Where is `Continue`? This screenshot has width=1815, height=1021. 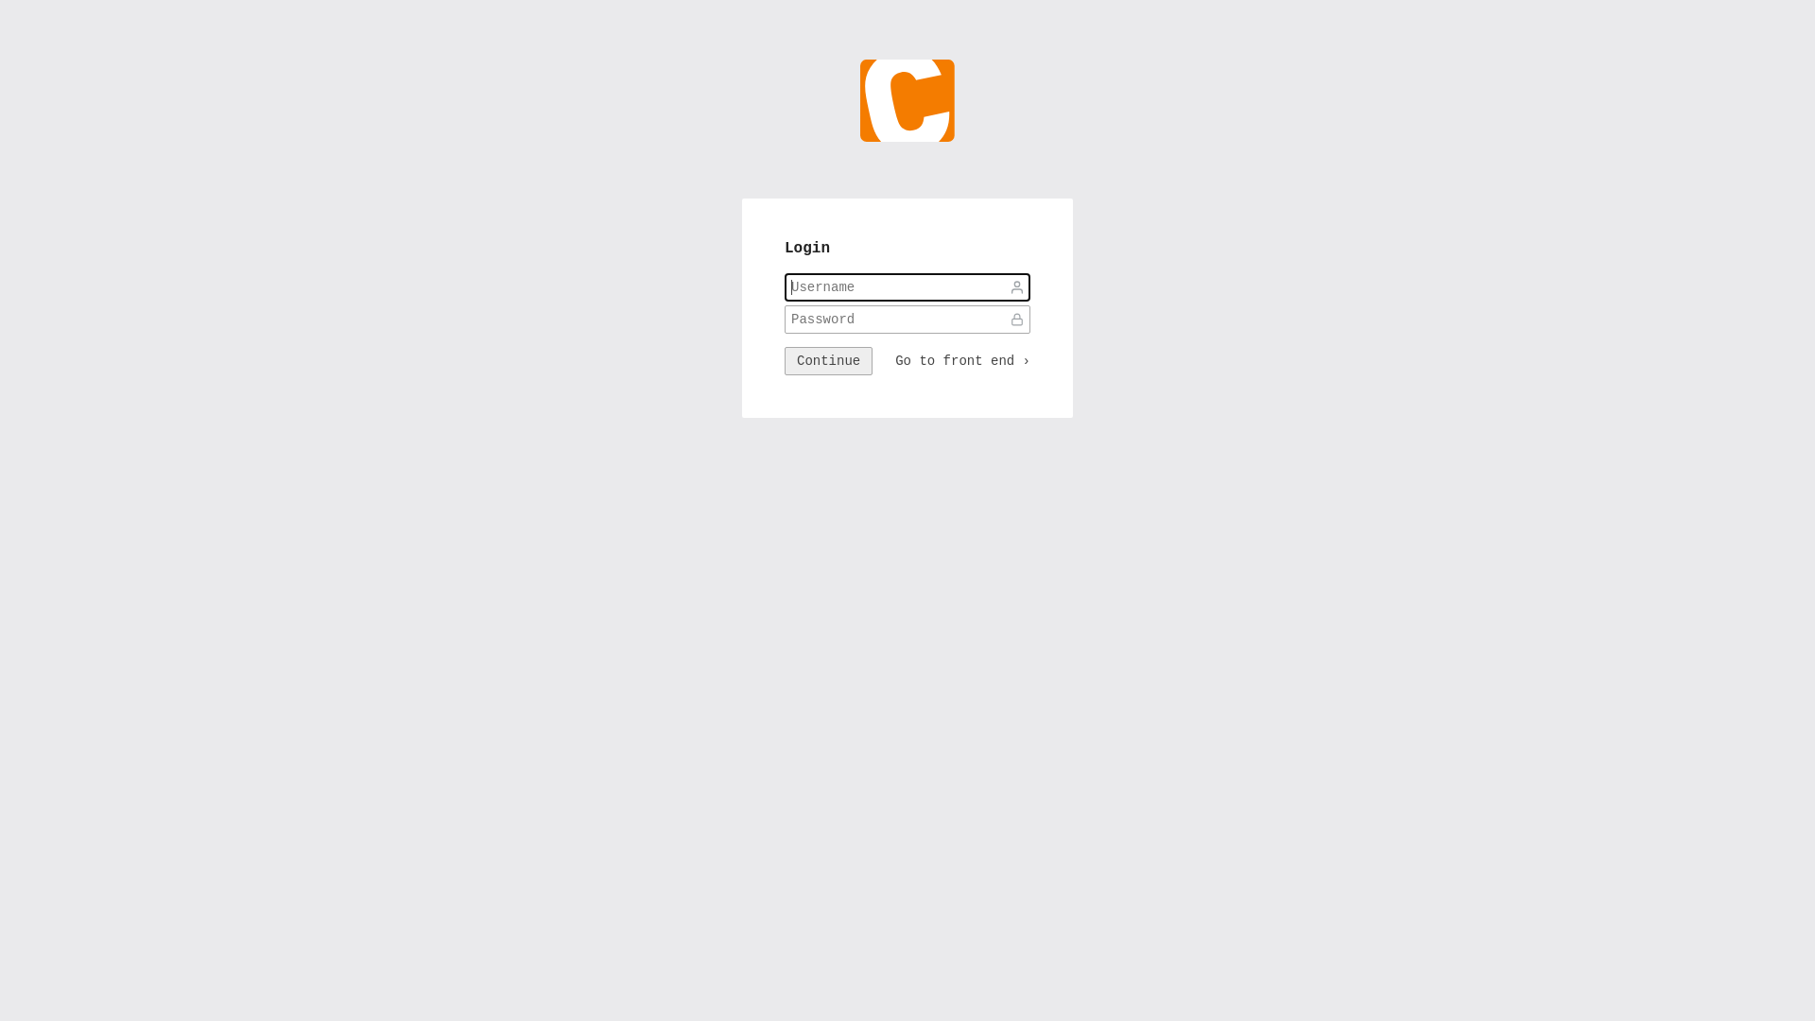
Continue is located at coordinates (828, 361).